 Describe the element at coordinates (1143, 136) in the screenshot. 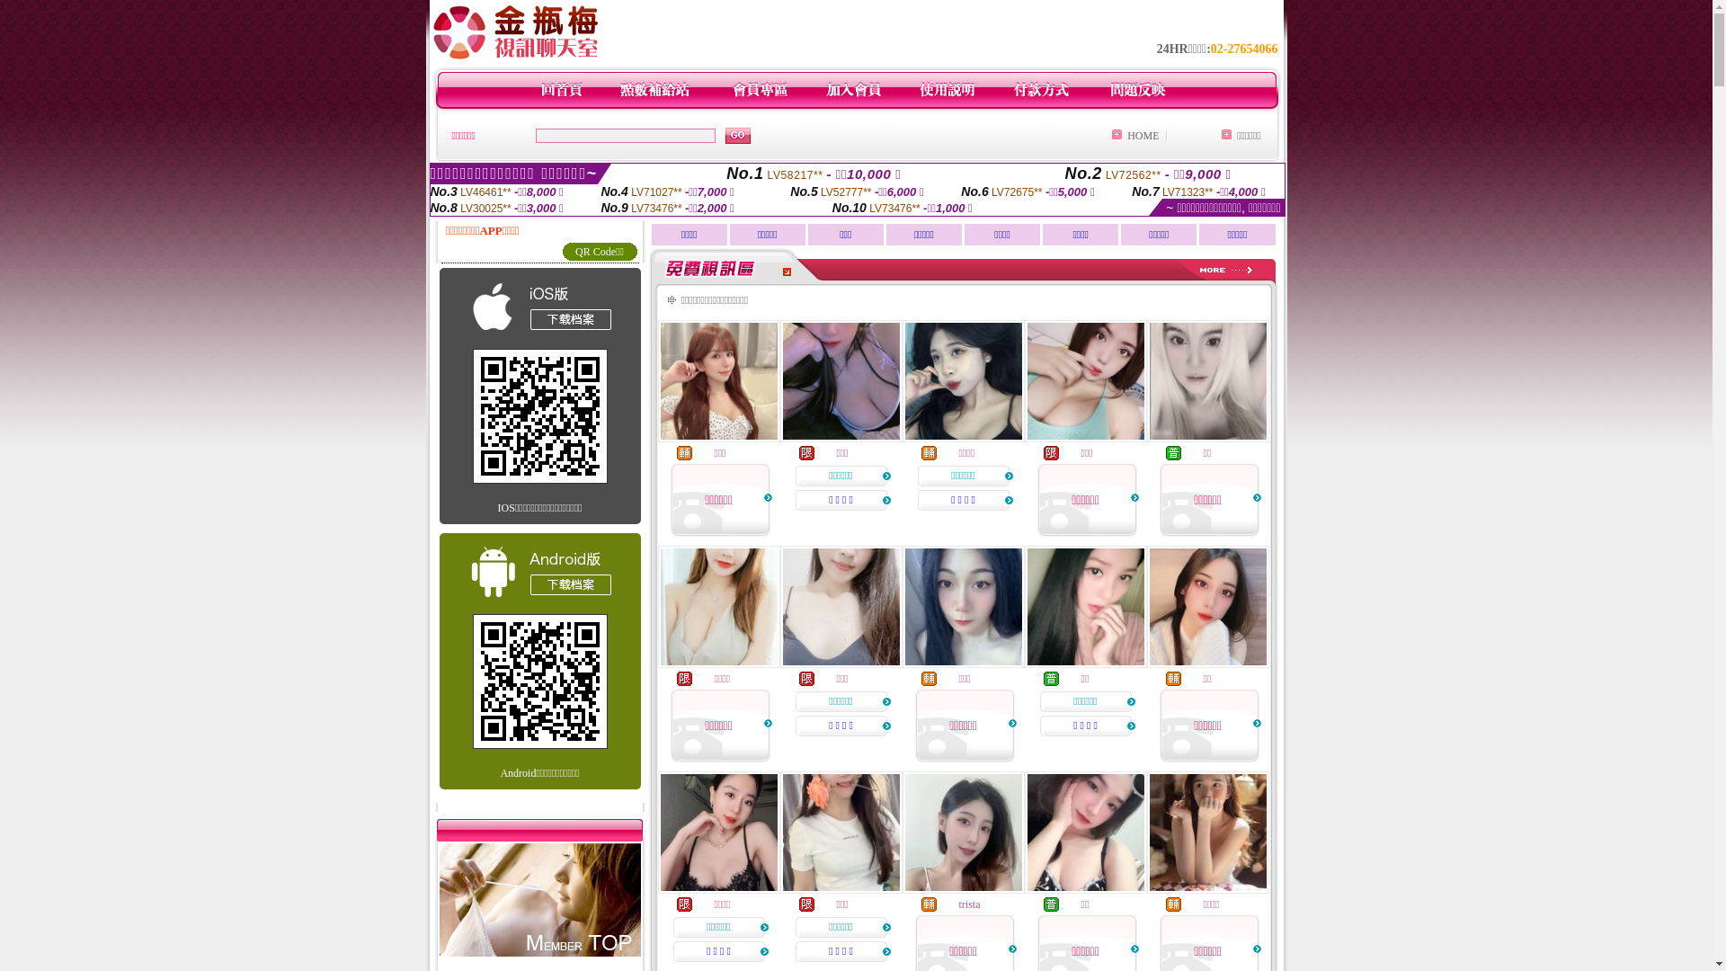

I see `HOME` at that location.